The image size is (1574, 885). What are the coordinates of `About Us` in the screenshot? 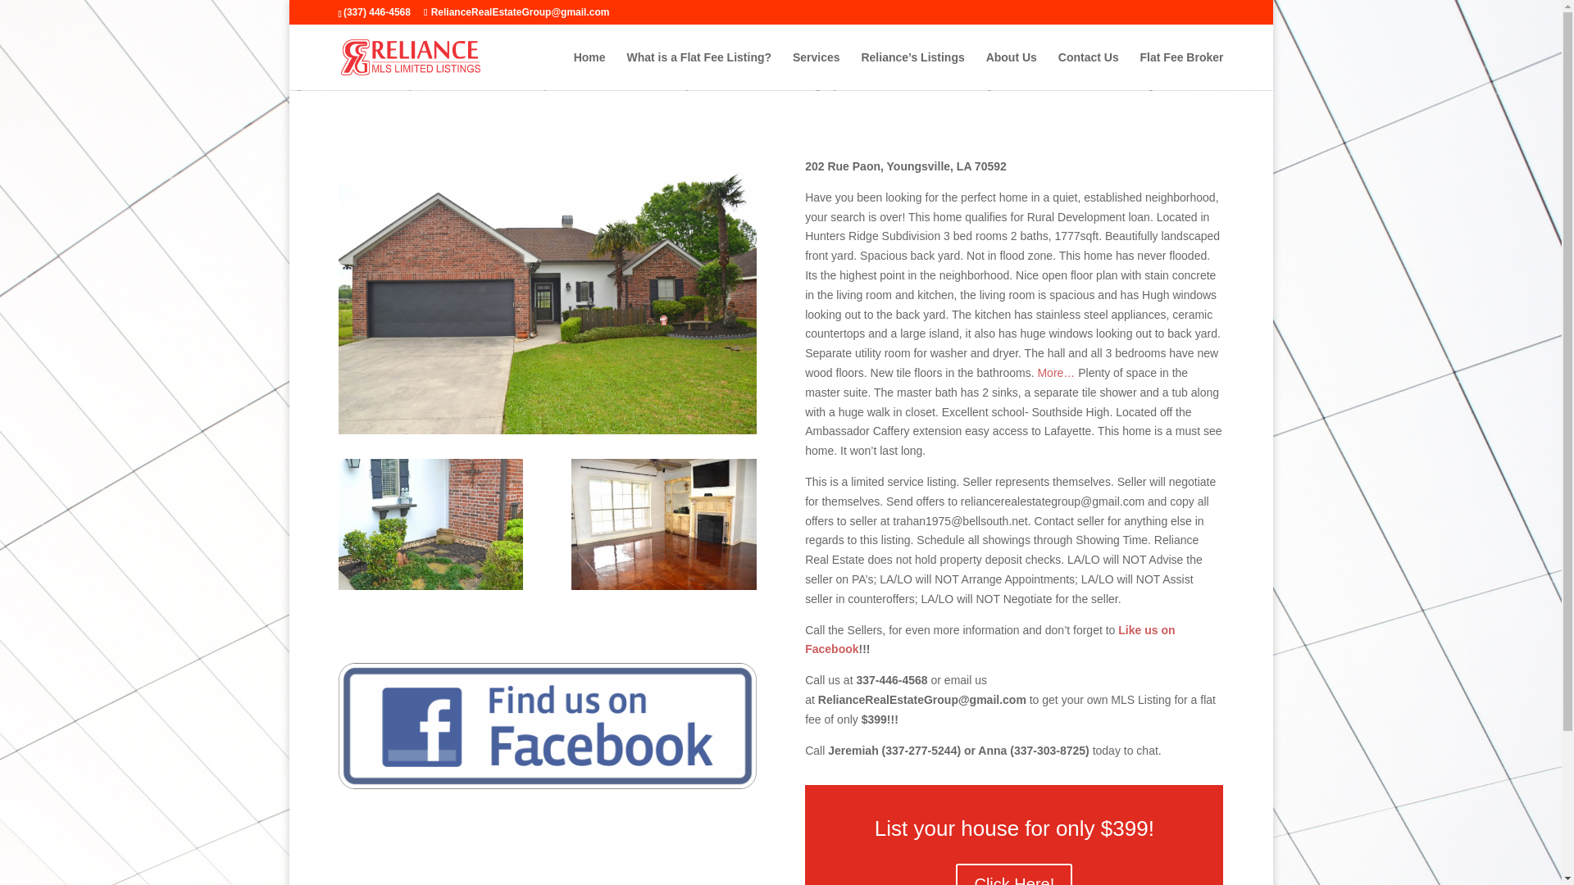 It's located at (1012, 70).